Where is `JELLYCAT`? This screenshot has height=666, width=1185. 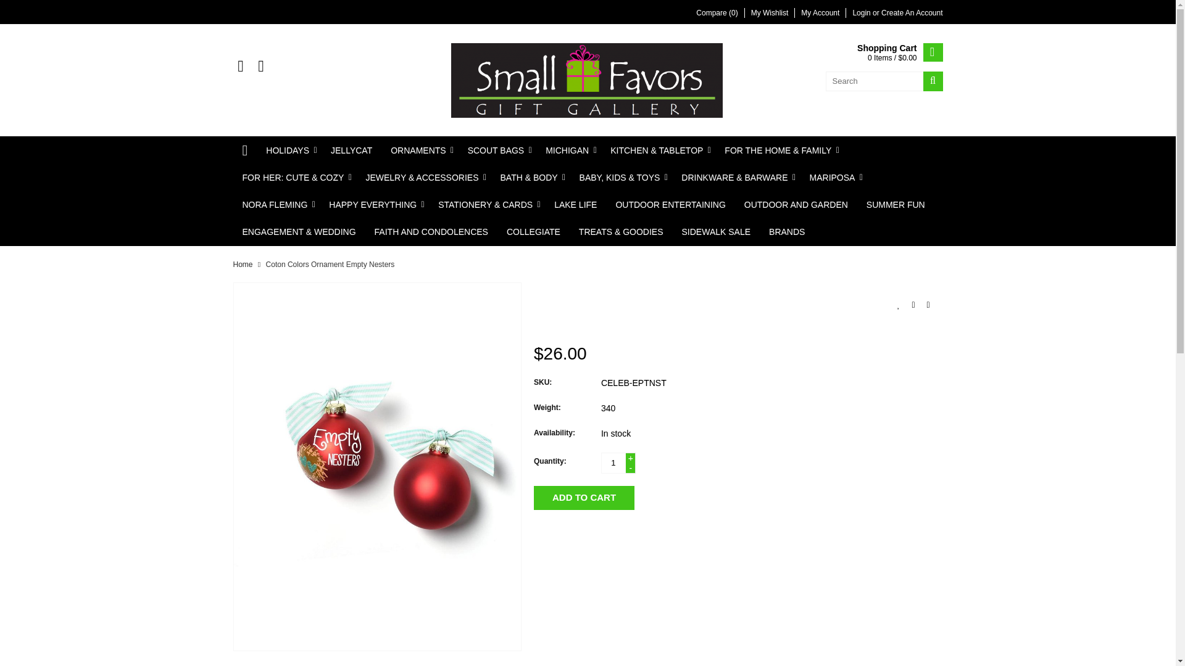 JELLYCAT is located at coordinates (351, 150).